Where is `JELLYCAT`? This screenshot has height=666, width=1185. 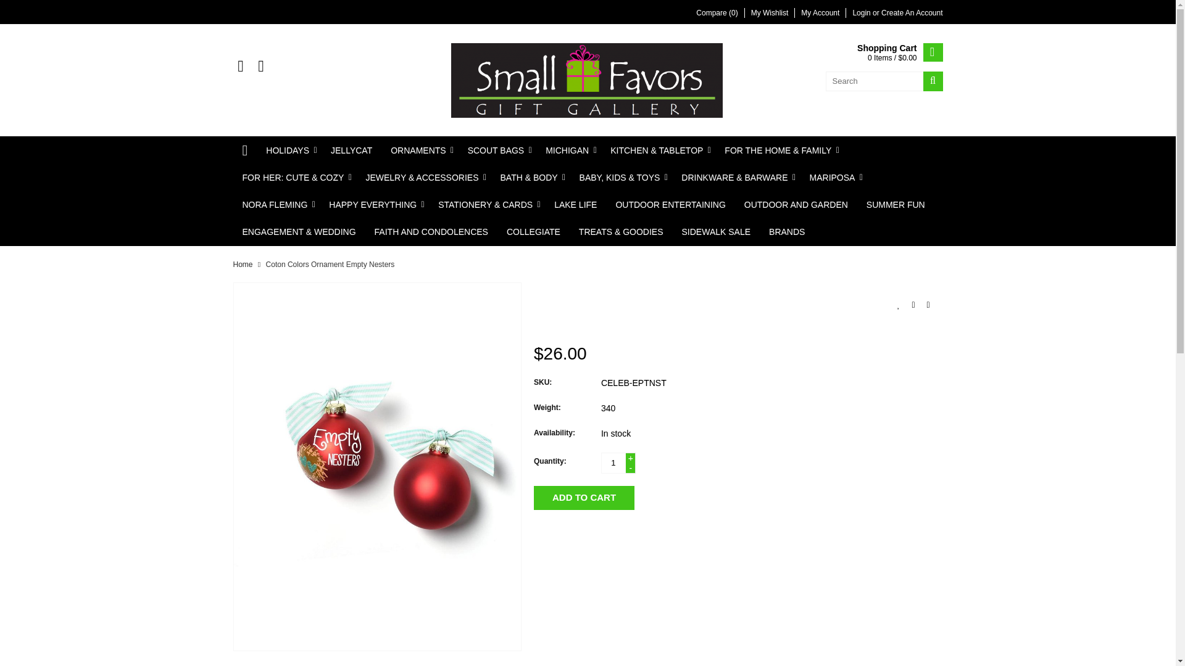 JELLYCAT is located at coordinates (351, 150).